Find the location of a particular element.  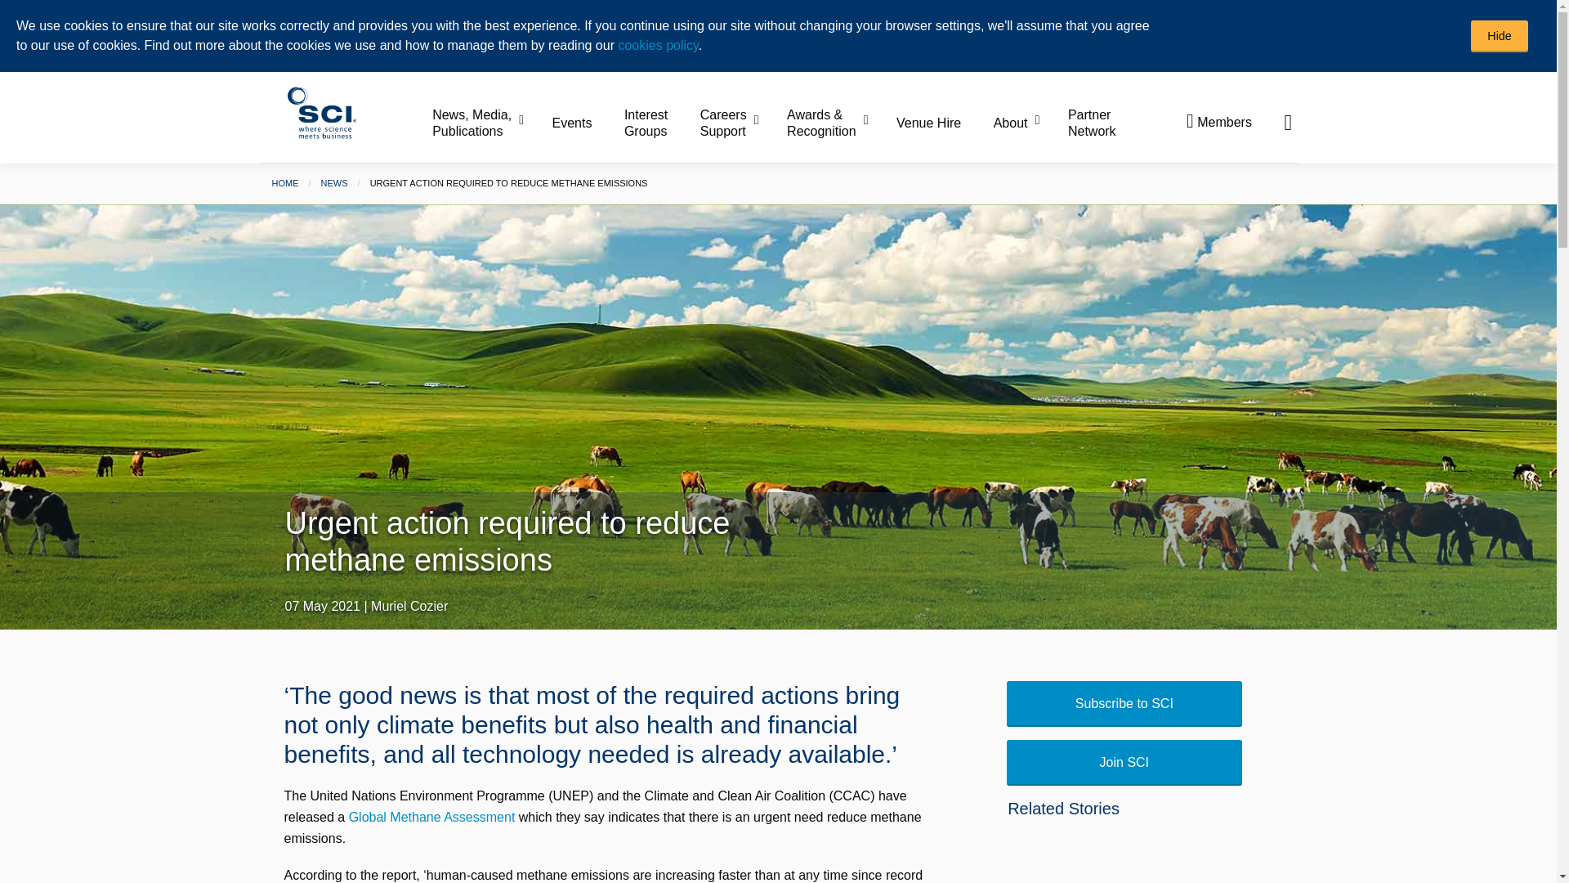

cookies policy is located at coordinates (658, 45).